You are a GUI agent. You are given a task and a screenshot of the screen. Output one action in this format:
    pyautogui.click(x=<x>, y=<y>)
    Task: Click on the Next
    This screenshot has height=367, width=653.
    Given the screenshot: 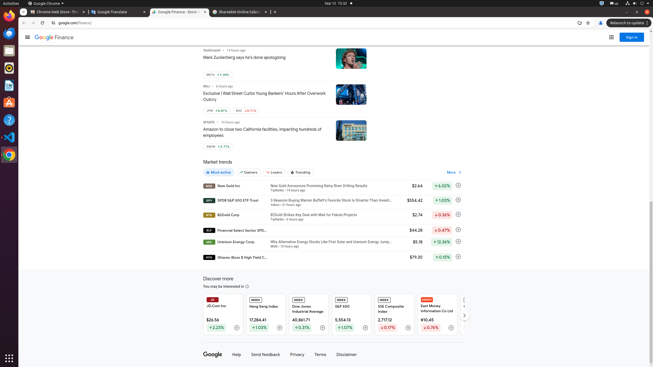 What is the action you would take?
    pyautogui.click(x=464, y=316)
    